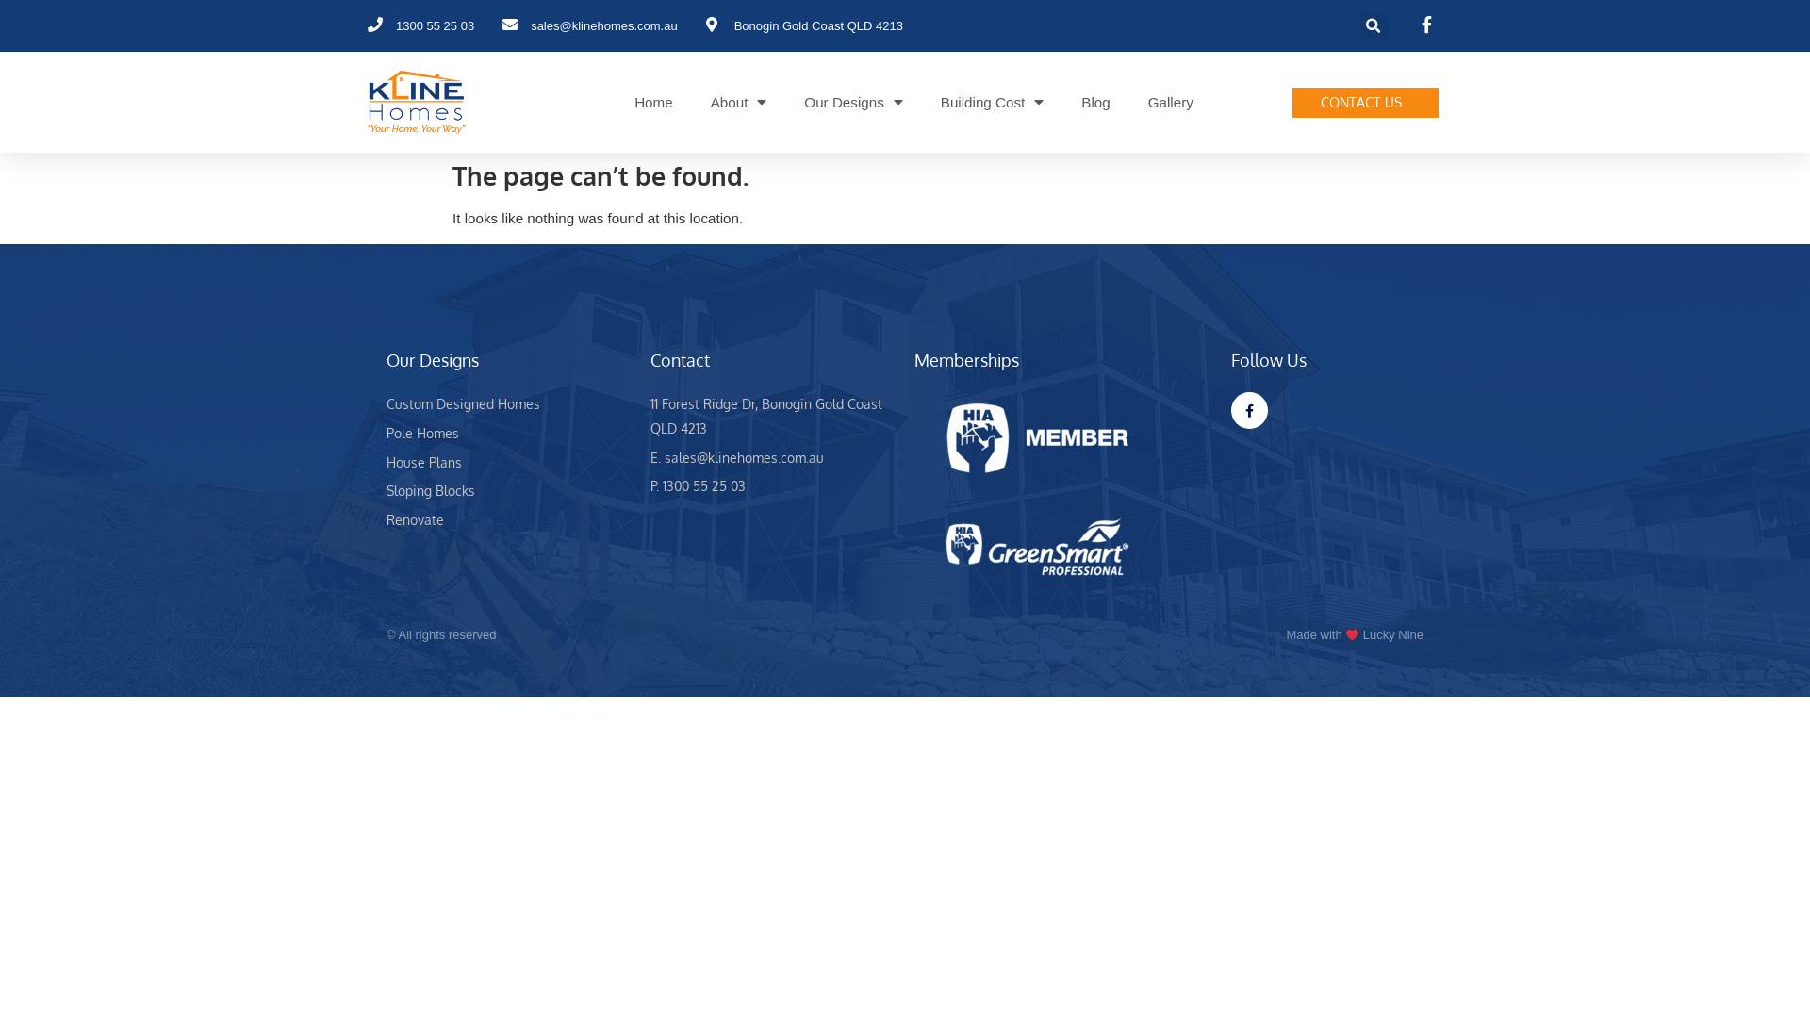 The image size is (1810, 1018). I want to click on Pole Homes, so click(509, 434).